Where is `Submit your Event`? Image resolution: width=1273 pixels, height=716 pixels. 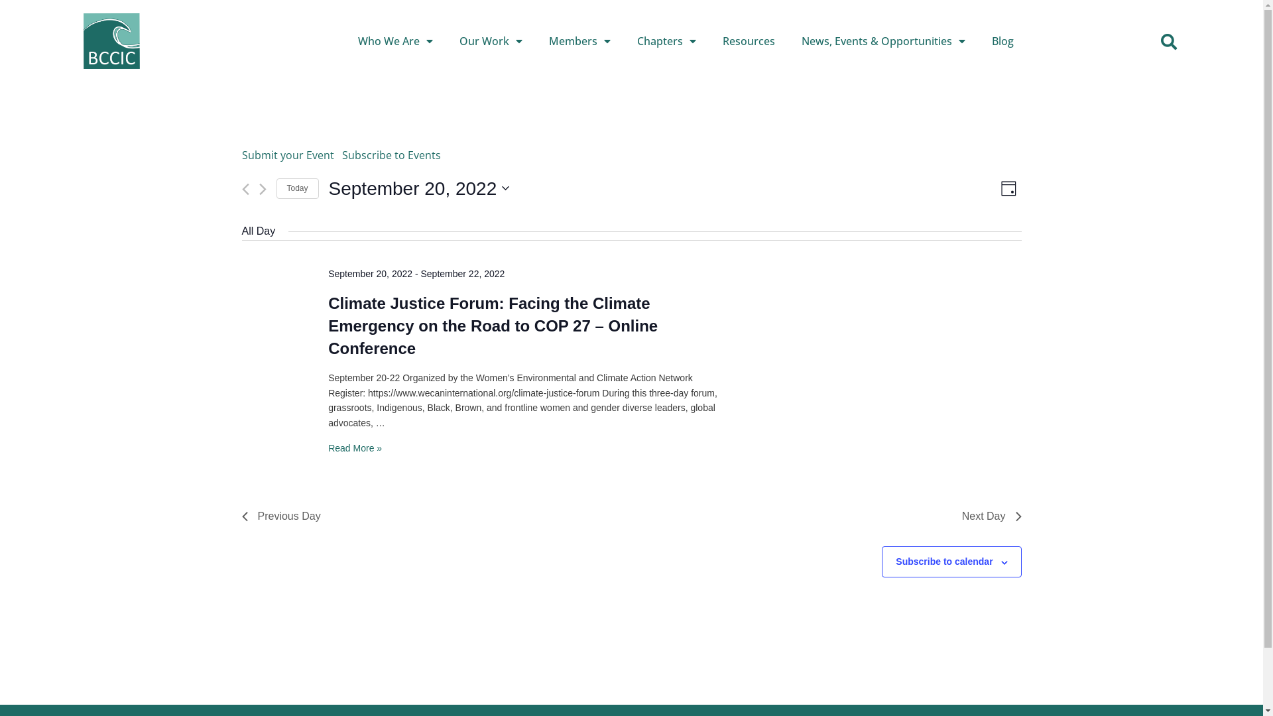
Submit your Event is located at coordinates (288, 155).